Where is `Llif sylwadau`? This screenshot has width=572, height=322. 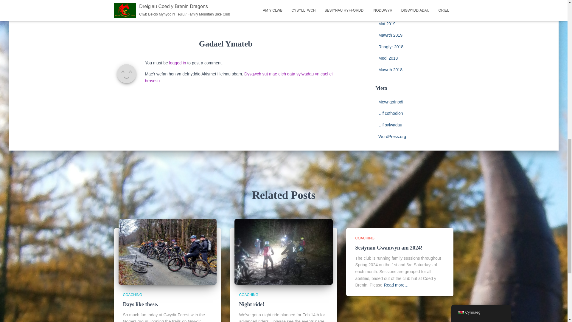 Llif sylwadau is located at coordinates (390, 125).